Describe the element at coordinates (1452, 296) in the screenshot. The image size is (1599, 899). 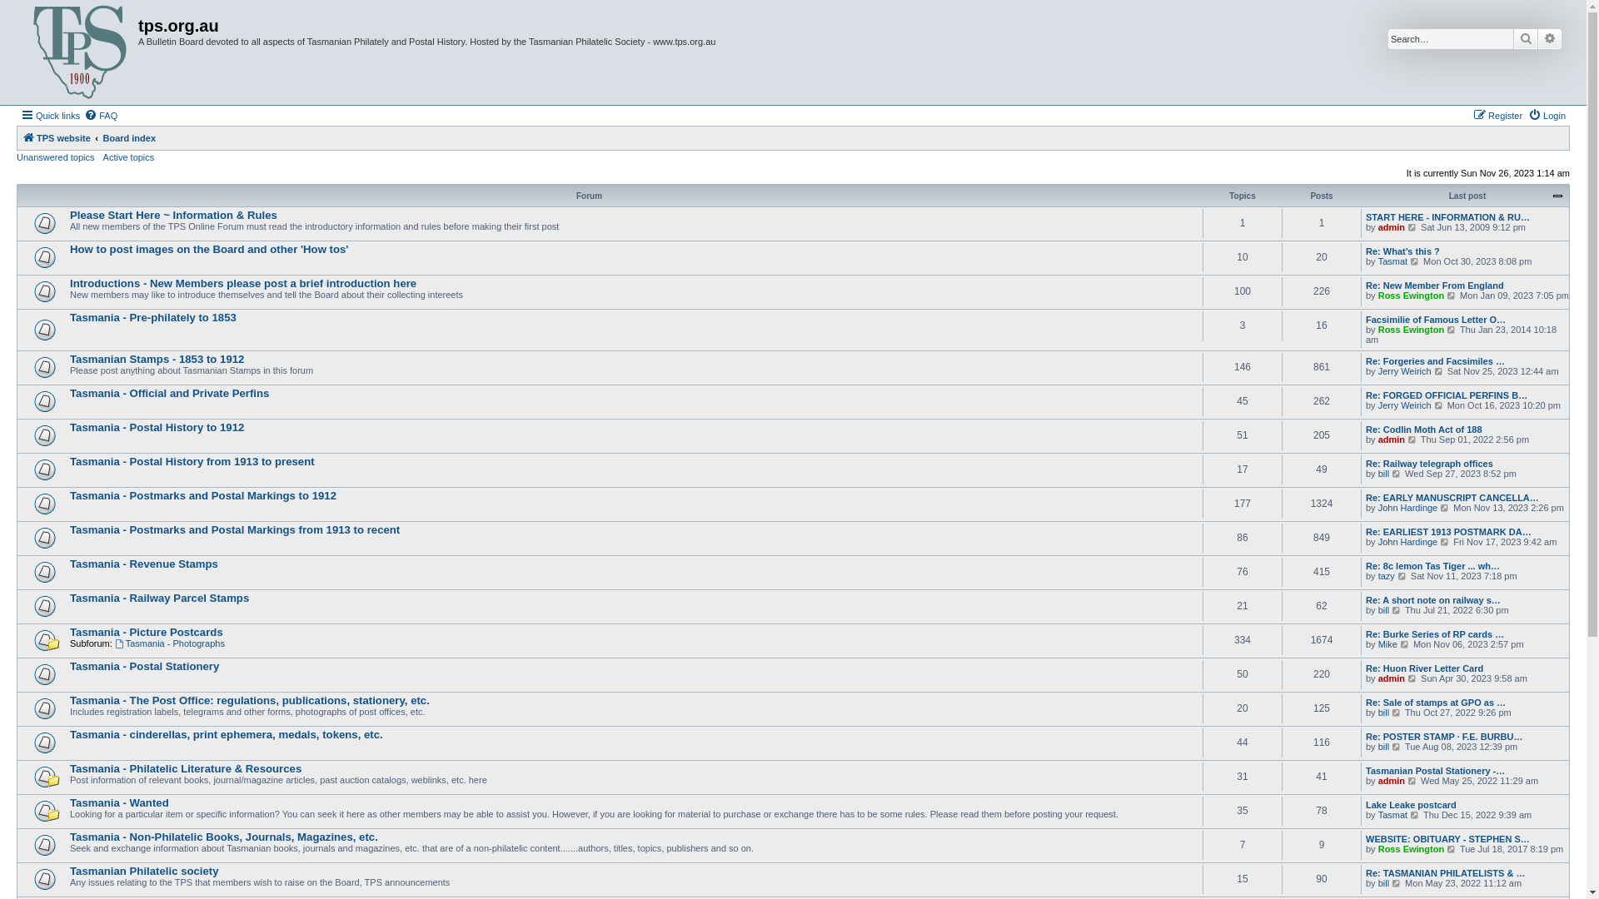
I see `View the latest post` at that location.